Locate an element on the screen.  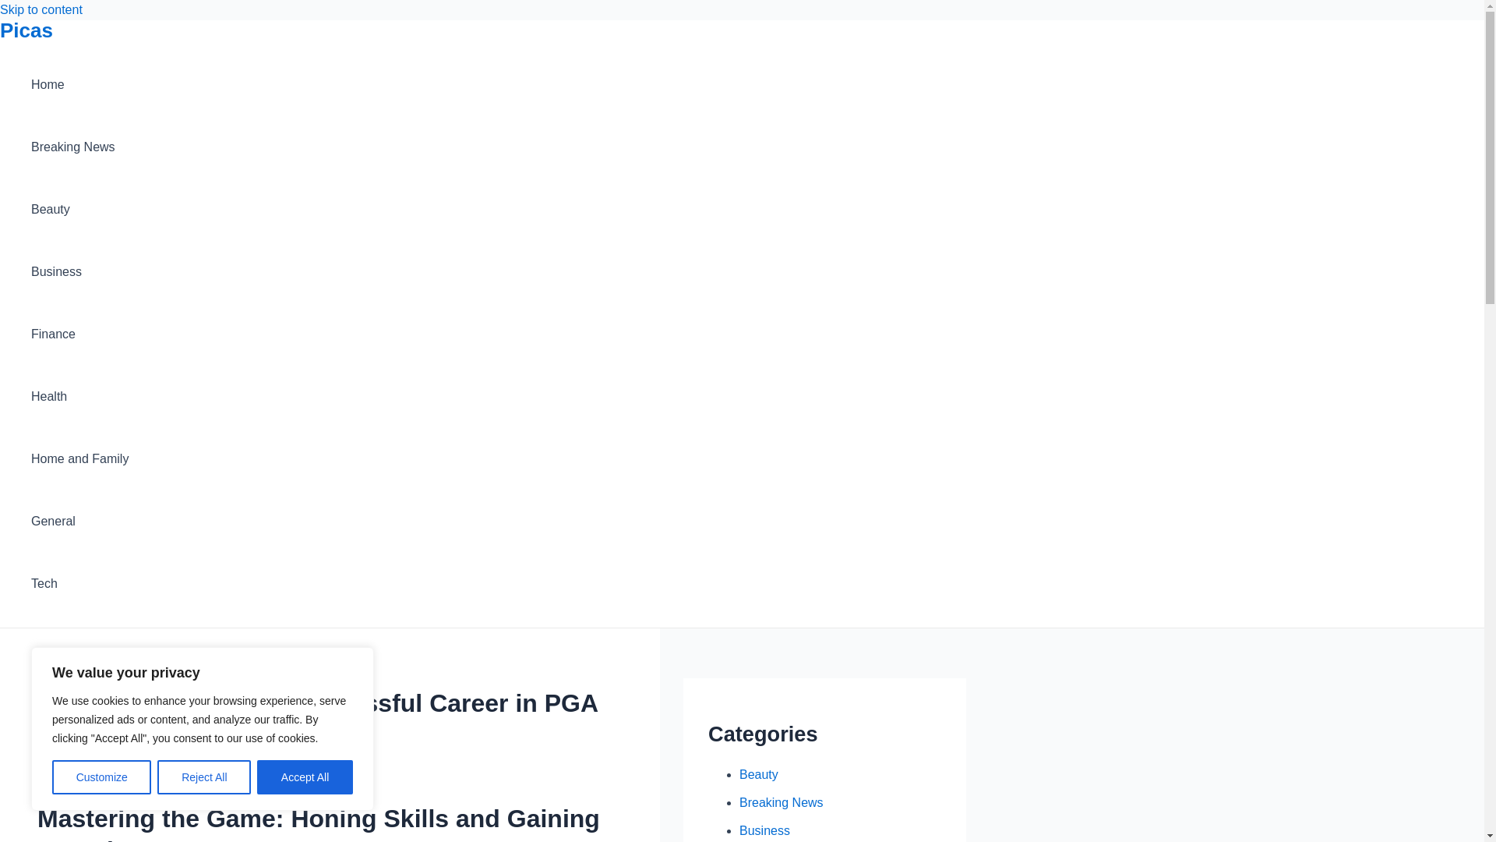
Beauty is located at coordinates (758, 774).